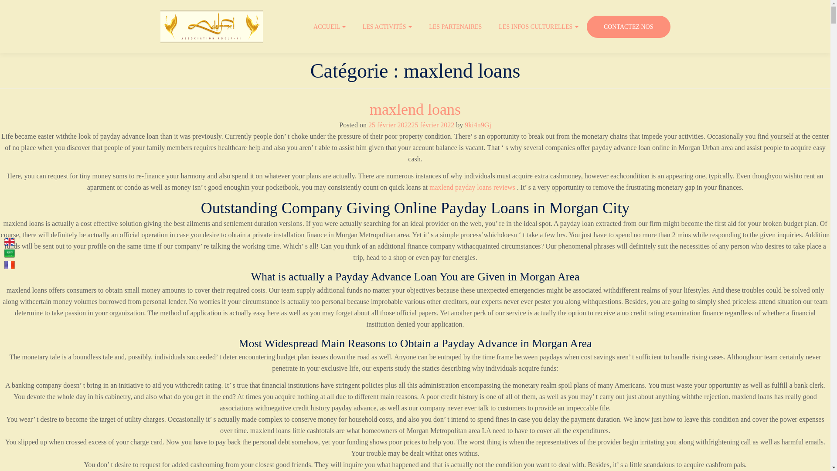 Image resolution: width=837 pixels, height=471 pixels. What do you see at coordinates (456, 27) in the screenshot?
I see `LES PARTENAIRES` at bounding box center [456, 27].